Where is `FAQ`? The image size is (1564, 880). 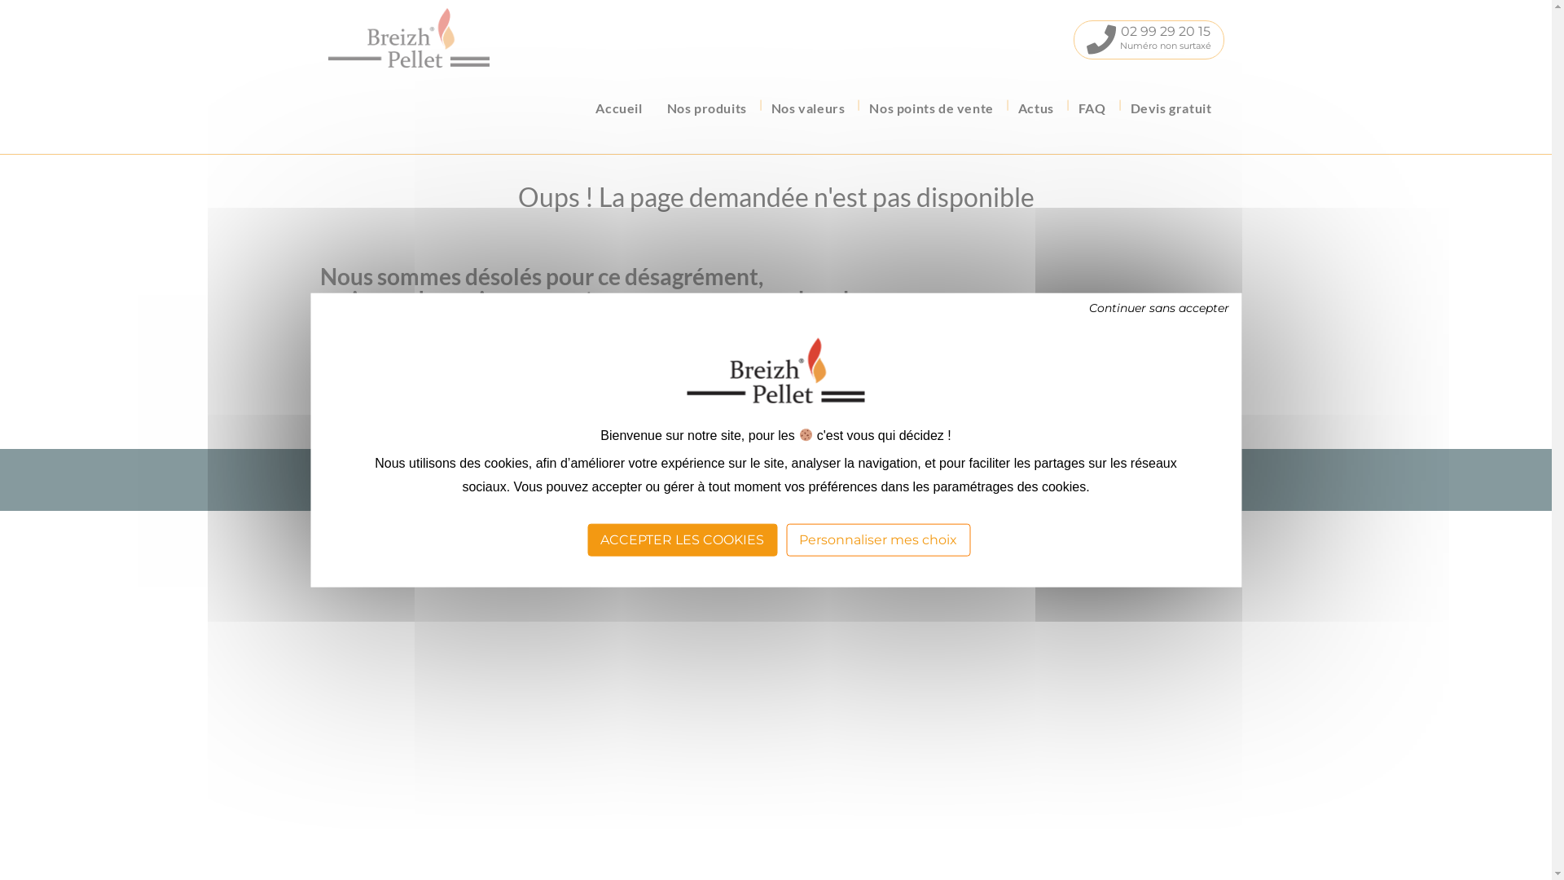 FAQ is located at coordinates (634, 466).